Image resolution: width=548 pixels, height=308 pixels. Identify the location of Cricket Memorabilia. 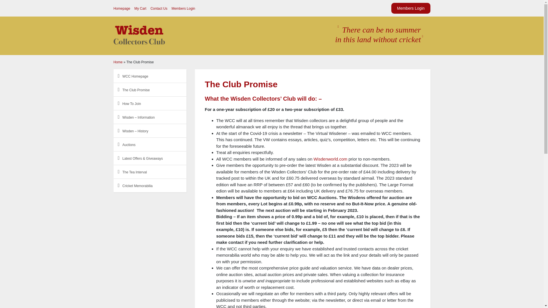
(138, 186).